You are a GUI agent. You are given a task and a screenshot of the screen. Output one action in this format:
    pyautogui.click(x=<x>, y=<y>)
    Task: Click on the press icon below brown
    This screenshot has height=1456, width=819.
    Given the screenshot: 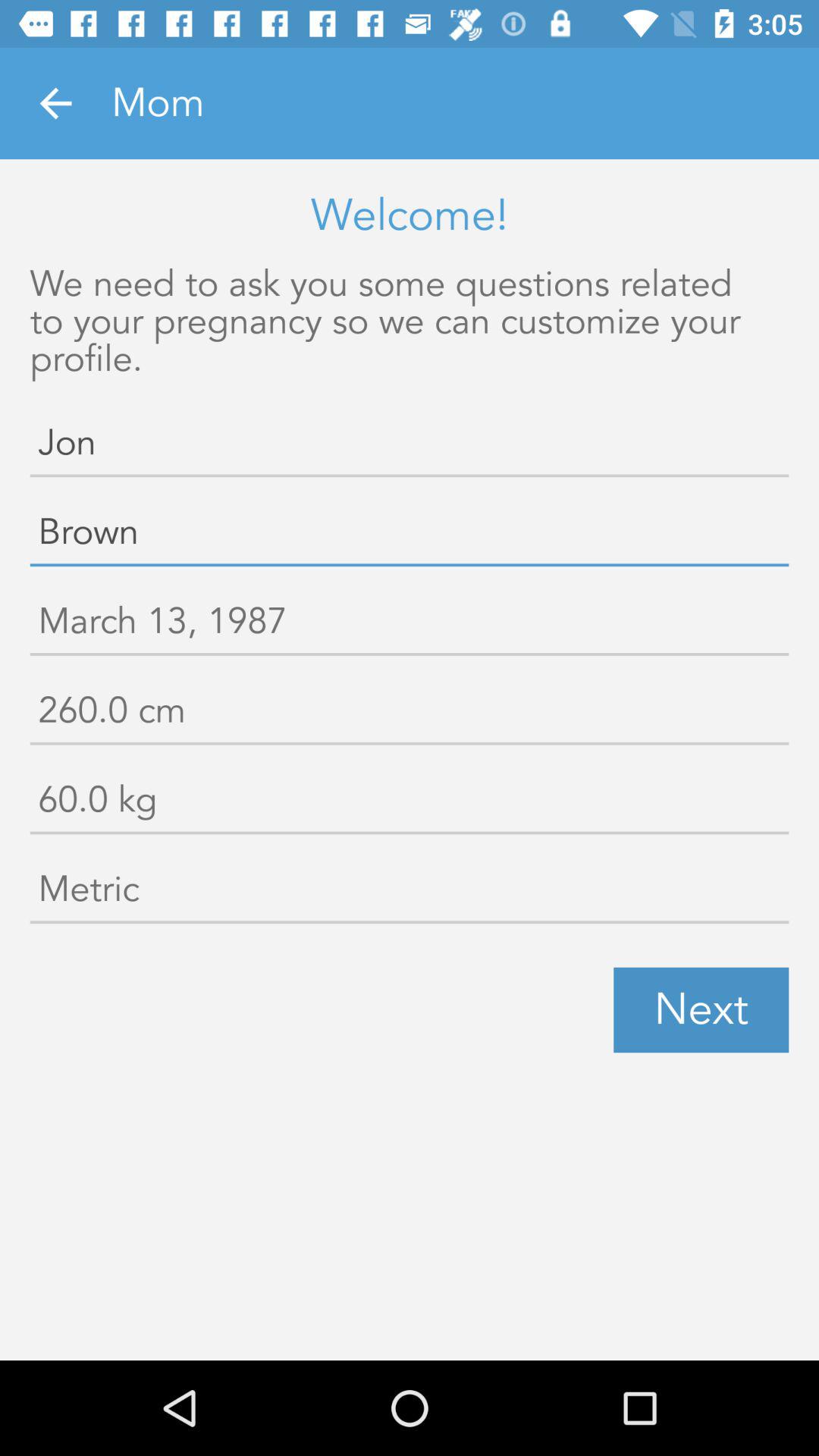 What is the action you would take?
    pyautogui.click(x=409, y=625)
    